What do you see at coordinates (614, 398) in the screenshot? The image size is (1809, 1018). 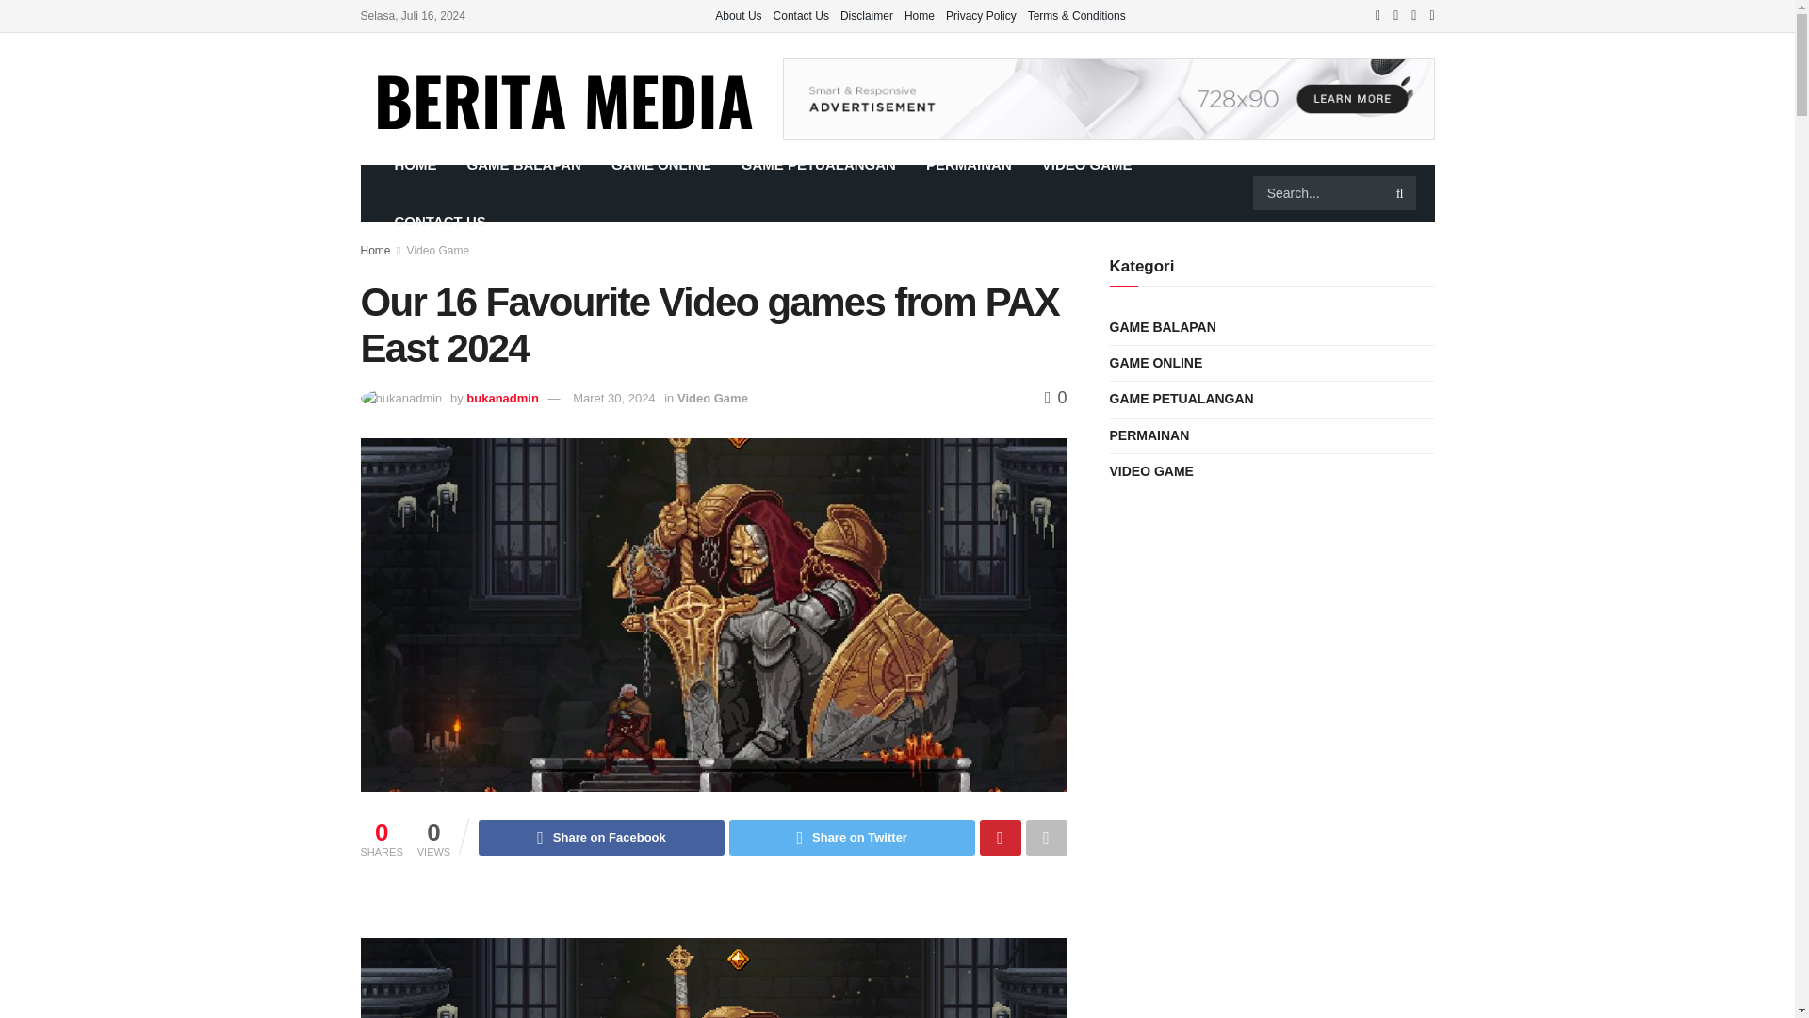 I see `Maret 30, 2024` at bounding box center [614, 398].